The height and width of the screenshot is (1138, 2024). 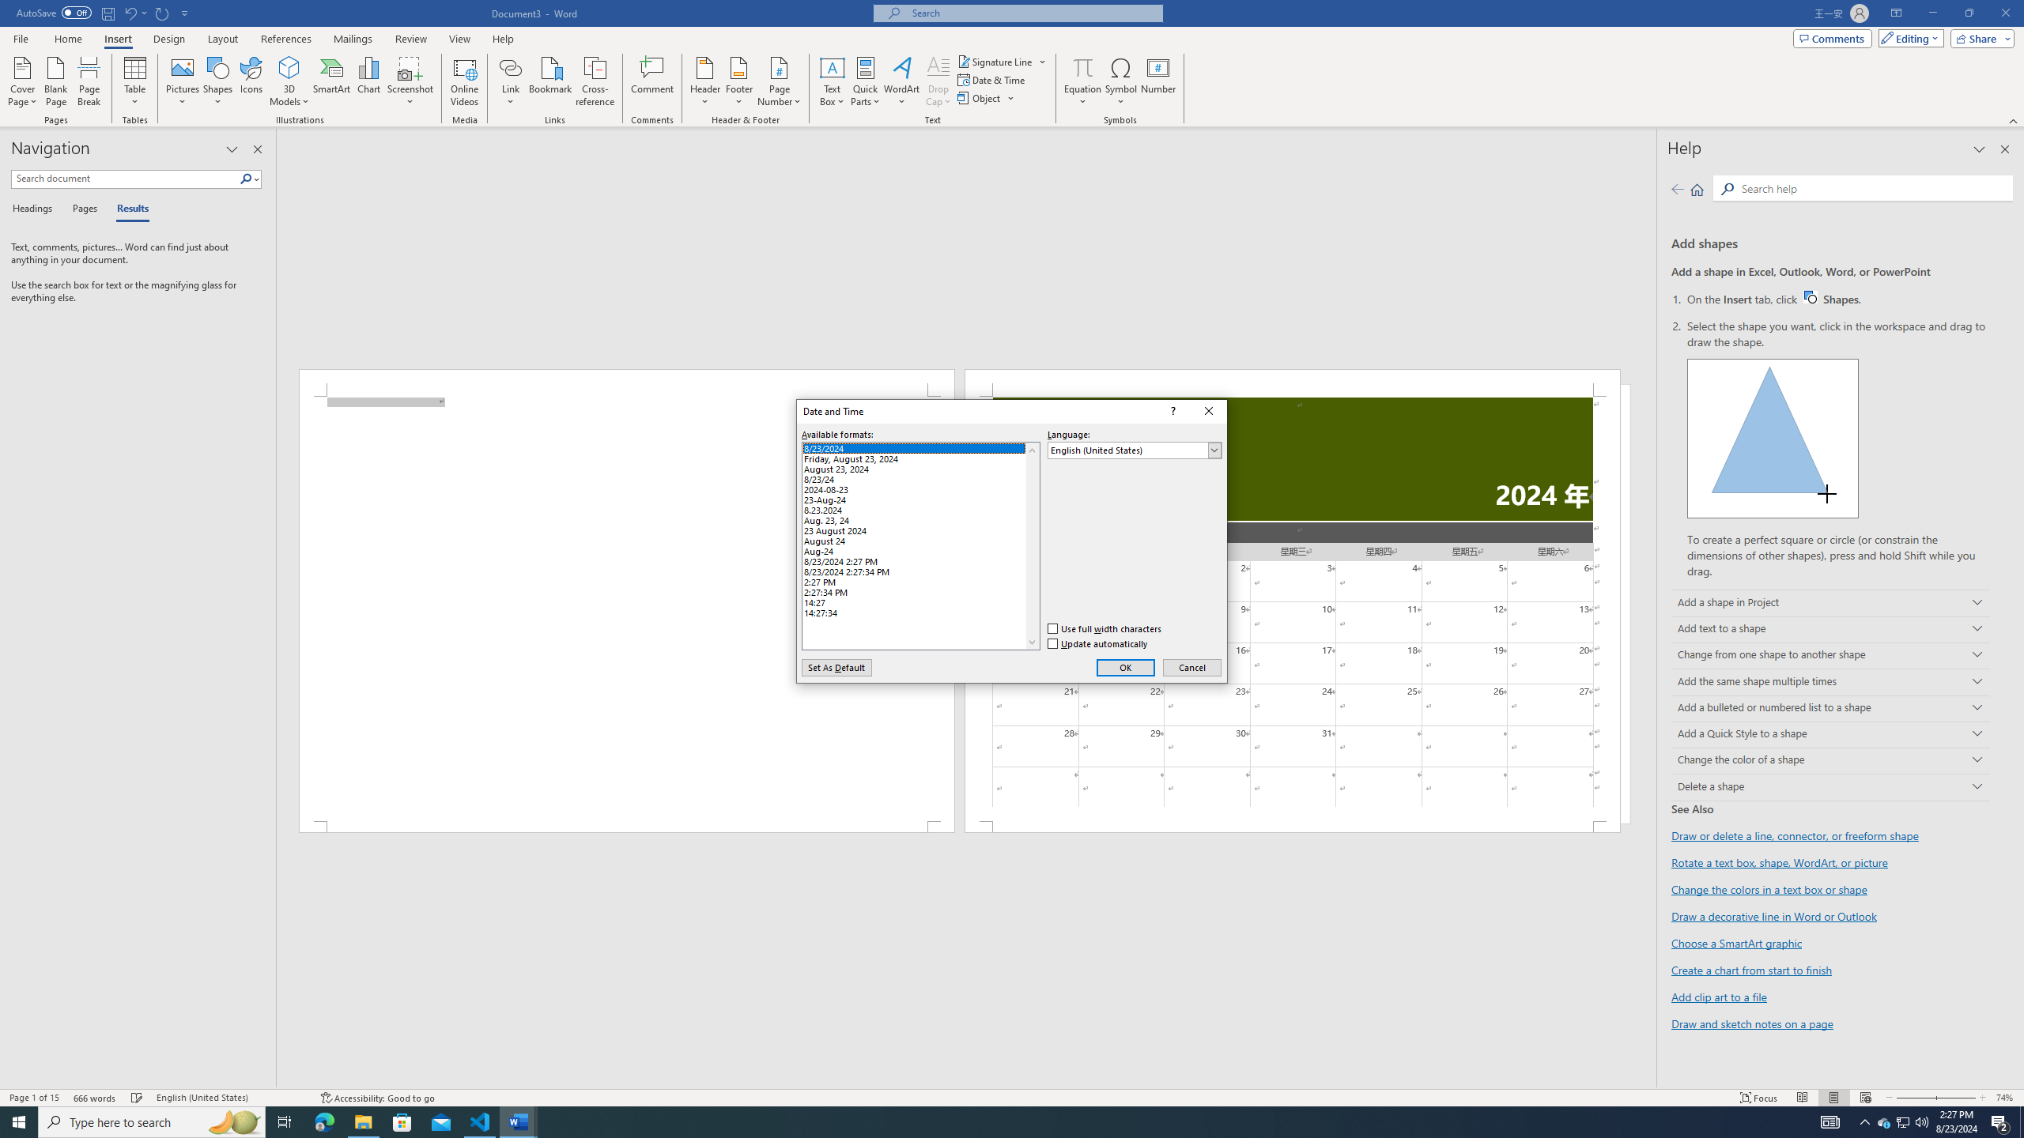 What do you see at coordinates (1904, 1122) in the screenshot?
I see `23 August 2024` at bounding box center [1904, 1122].